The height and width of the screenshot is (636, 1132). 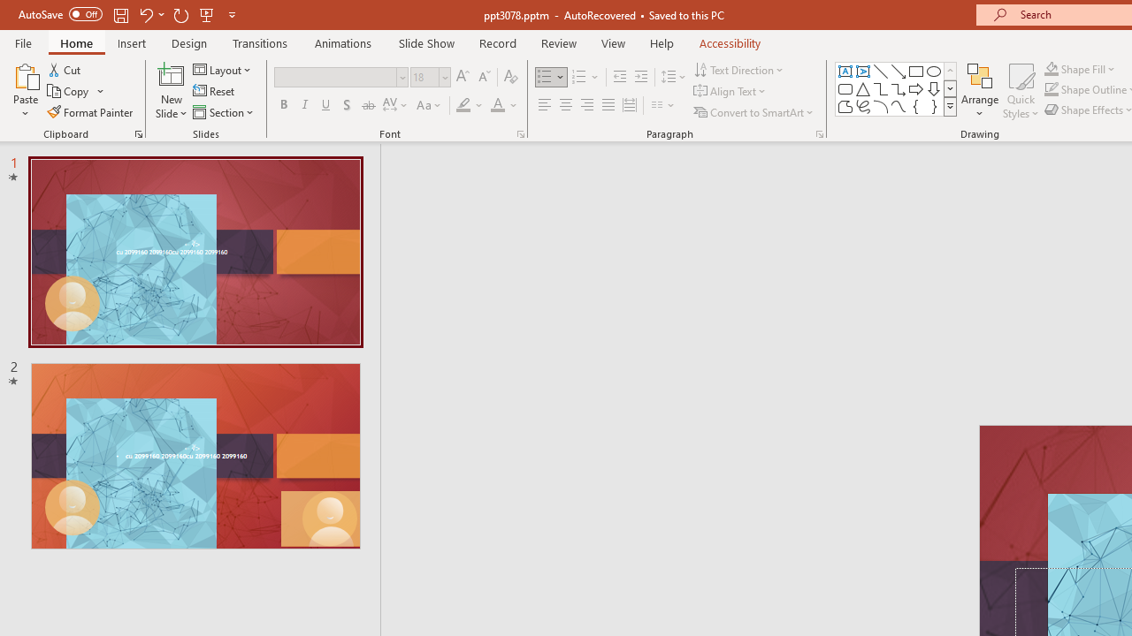 What do you see at coordinates (663, 106) in the screenshot?
I see `Columns` at bounding box center [663, 106].